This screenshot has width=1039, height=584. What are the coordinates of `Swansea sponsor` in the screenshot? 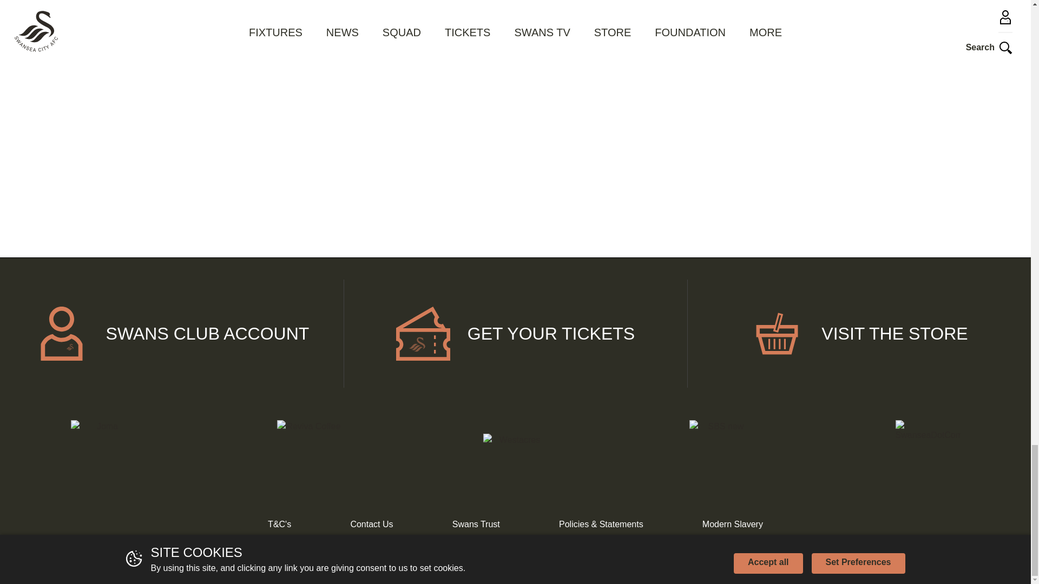 It's located at (515, 452).